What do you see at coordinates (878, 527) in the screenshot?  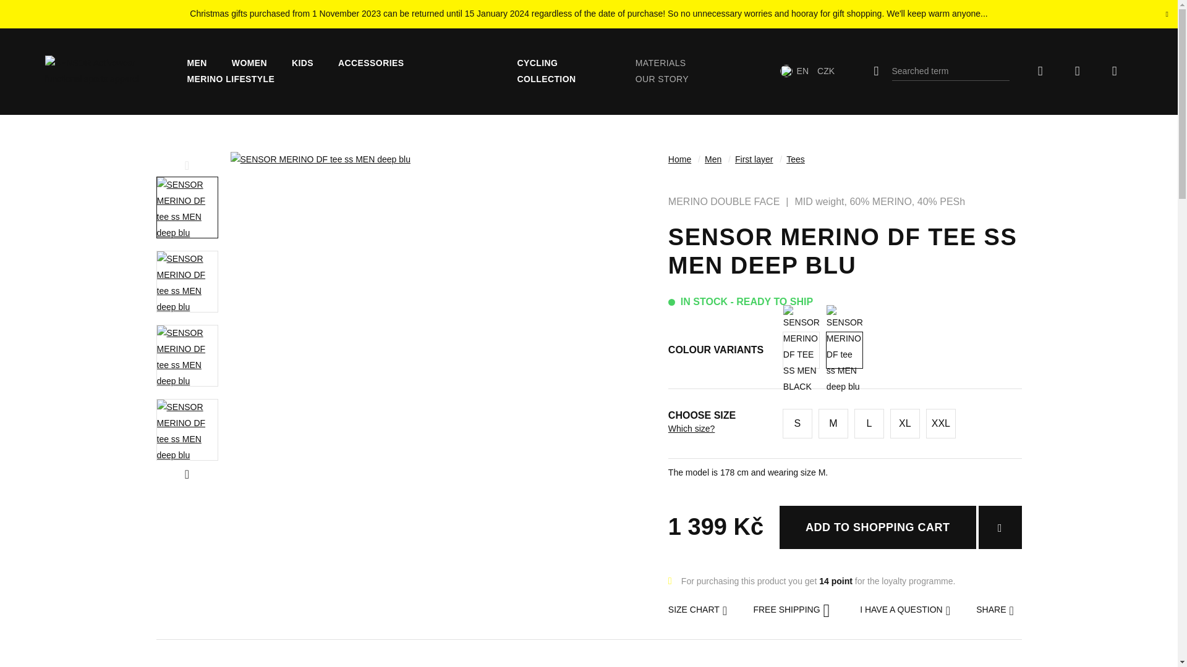 I see `Add to shopping cart` at bounding box center [878, 527].